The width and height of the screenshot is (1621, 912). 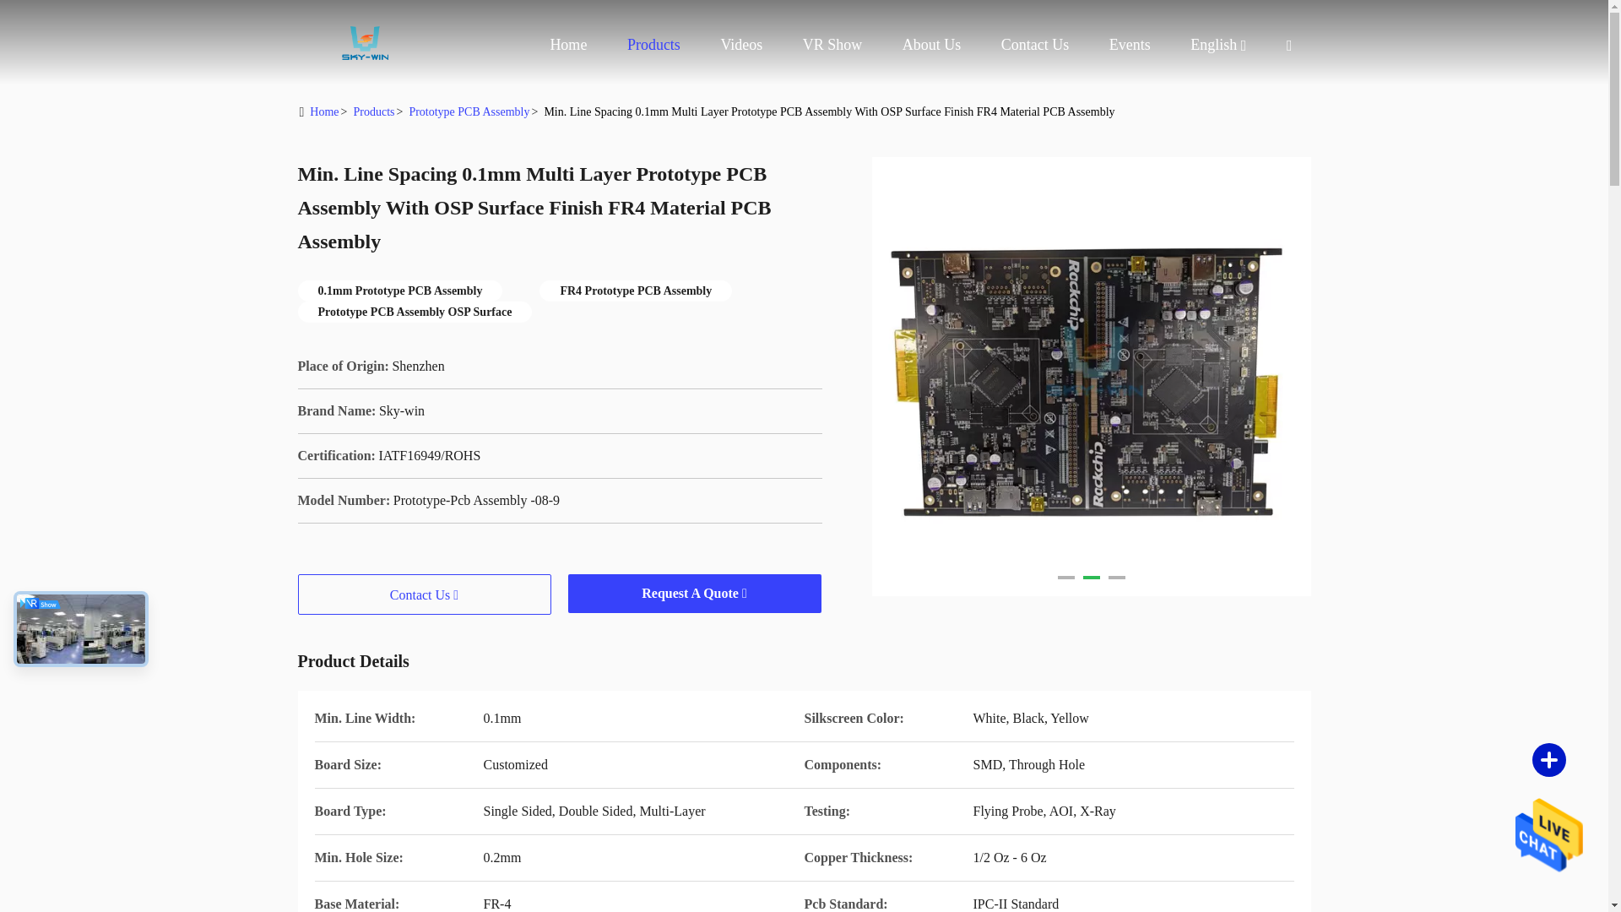 What do you see at coordinates (932, 44) in the screenshot?
I see `About Us` at bounding box center [932, 44].